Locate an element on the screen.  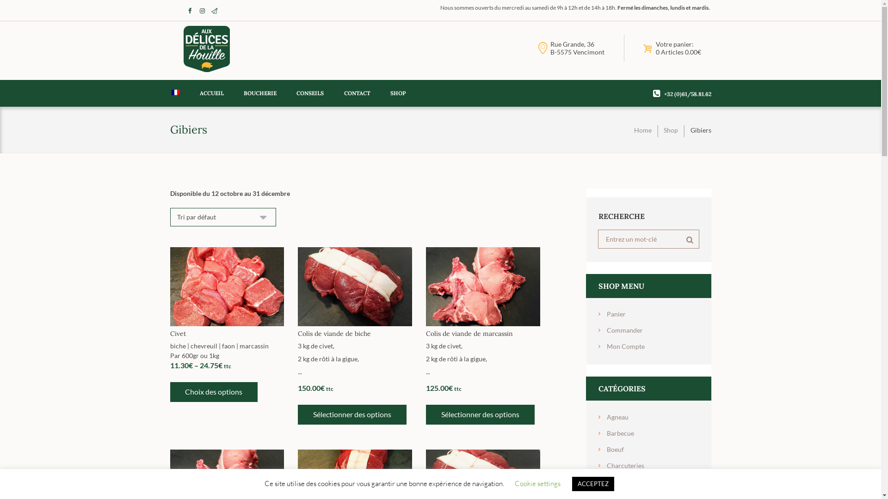
Home is located at coordinates (643, 130).